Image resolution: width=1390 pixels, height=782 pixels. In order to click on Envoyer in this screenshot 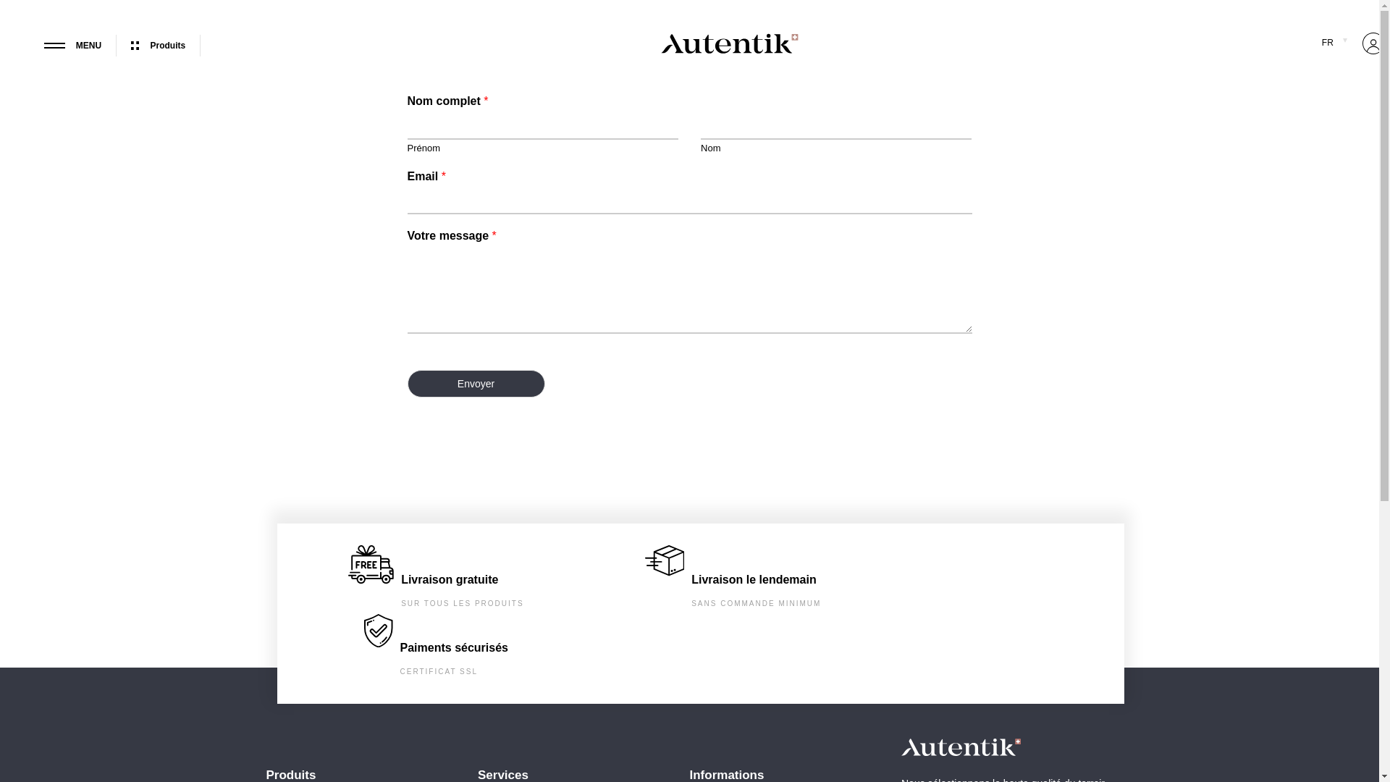, I will do `click(476, 384)`.